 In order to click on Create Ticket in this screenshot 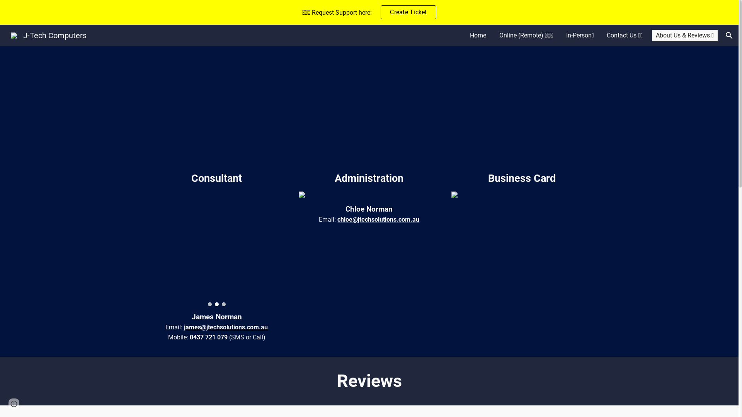, I will do `click(408, 12)`.